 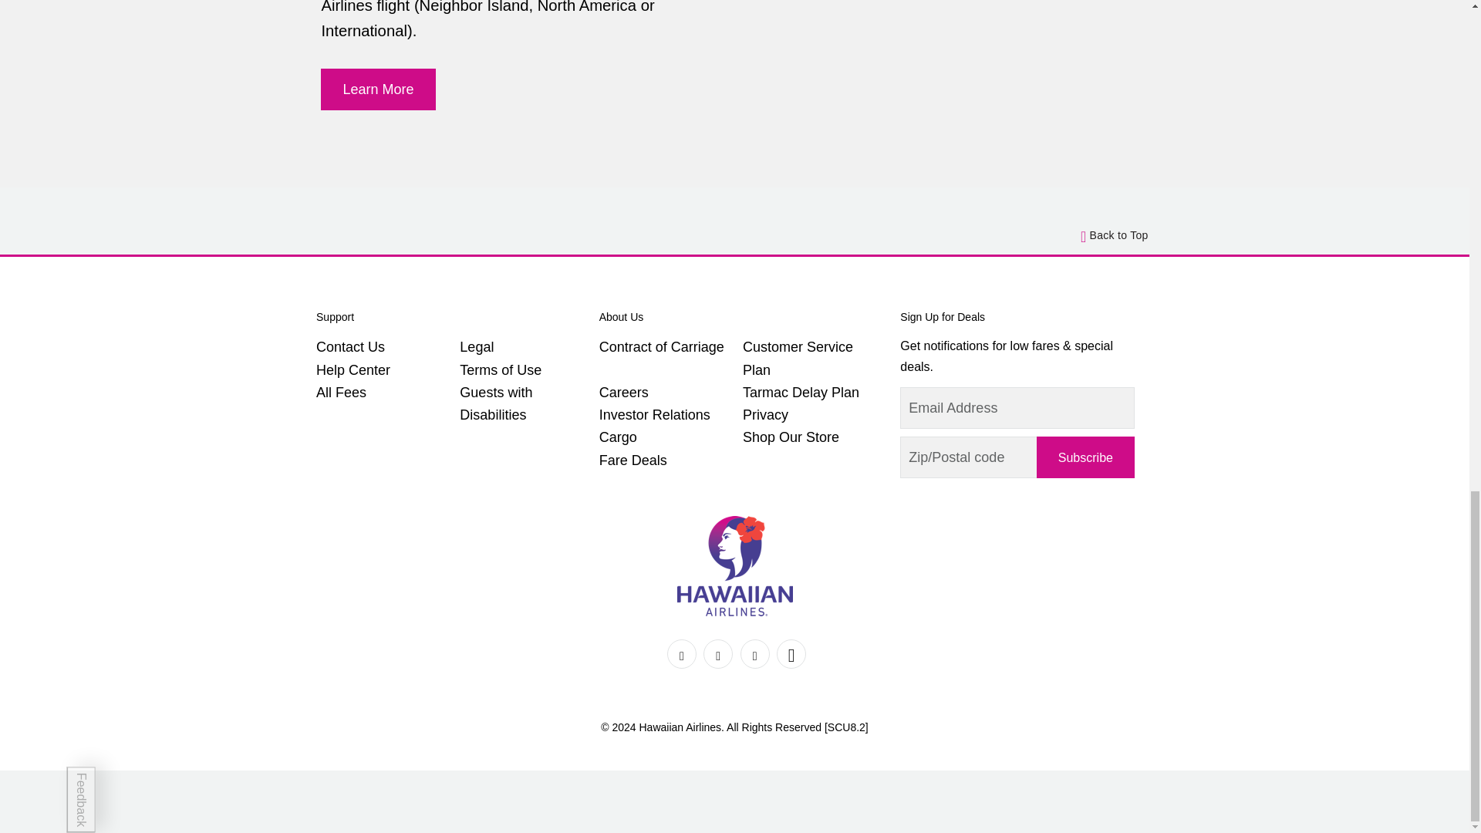 What do you see at coordinates (476, 347) in the screenshot?
I see `Legal` at bounding box center [476, 347].